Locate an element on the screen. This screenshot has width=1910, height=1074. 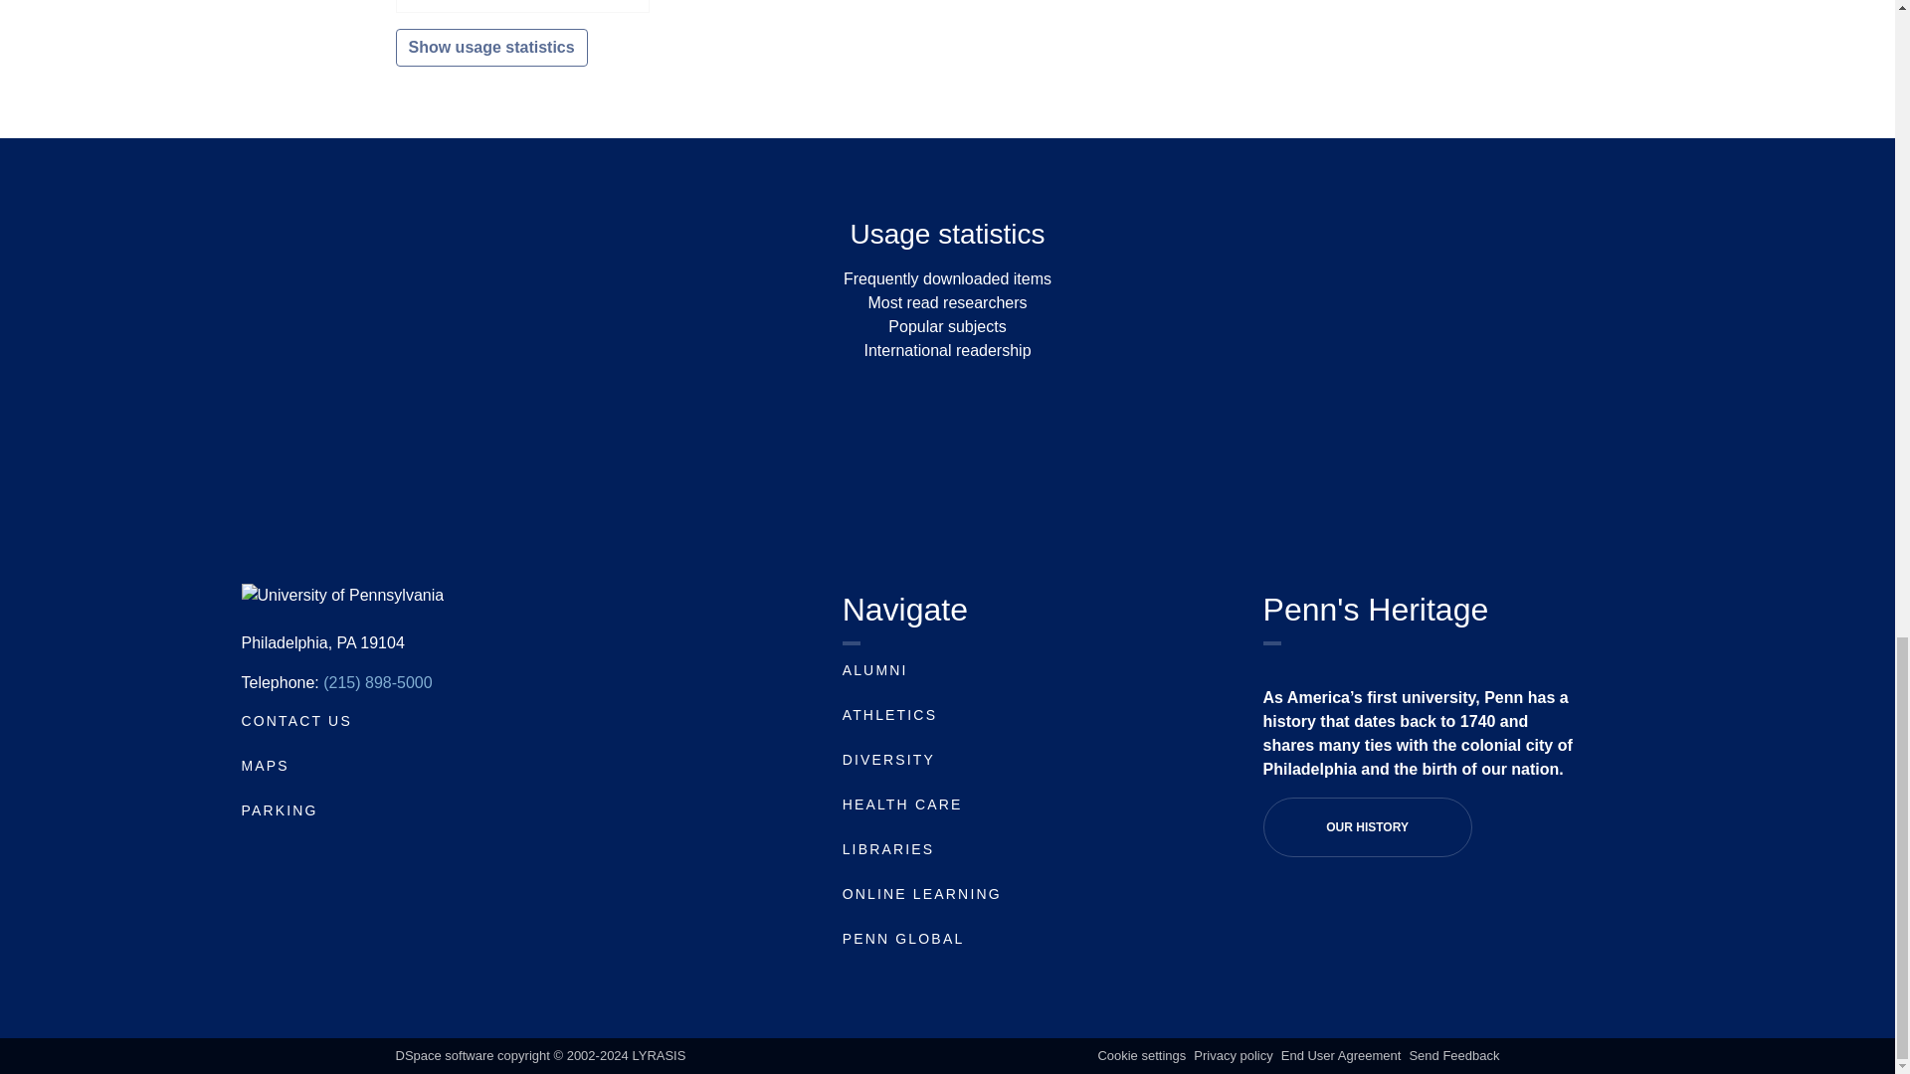
Frequently downloaded items is located at coordinates (947, 278).